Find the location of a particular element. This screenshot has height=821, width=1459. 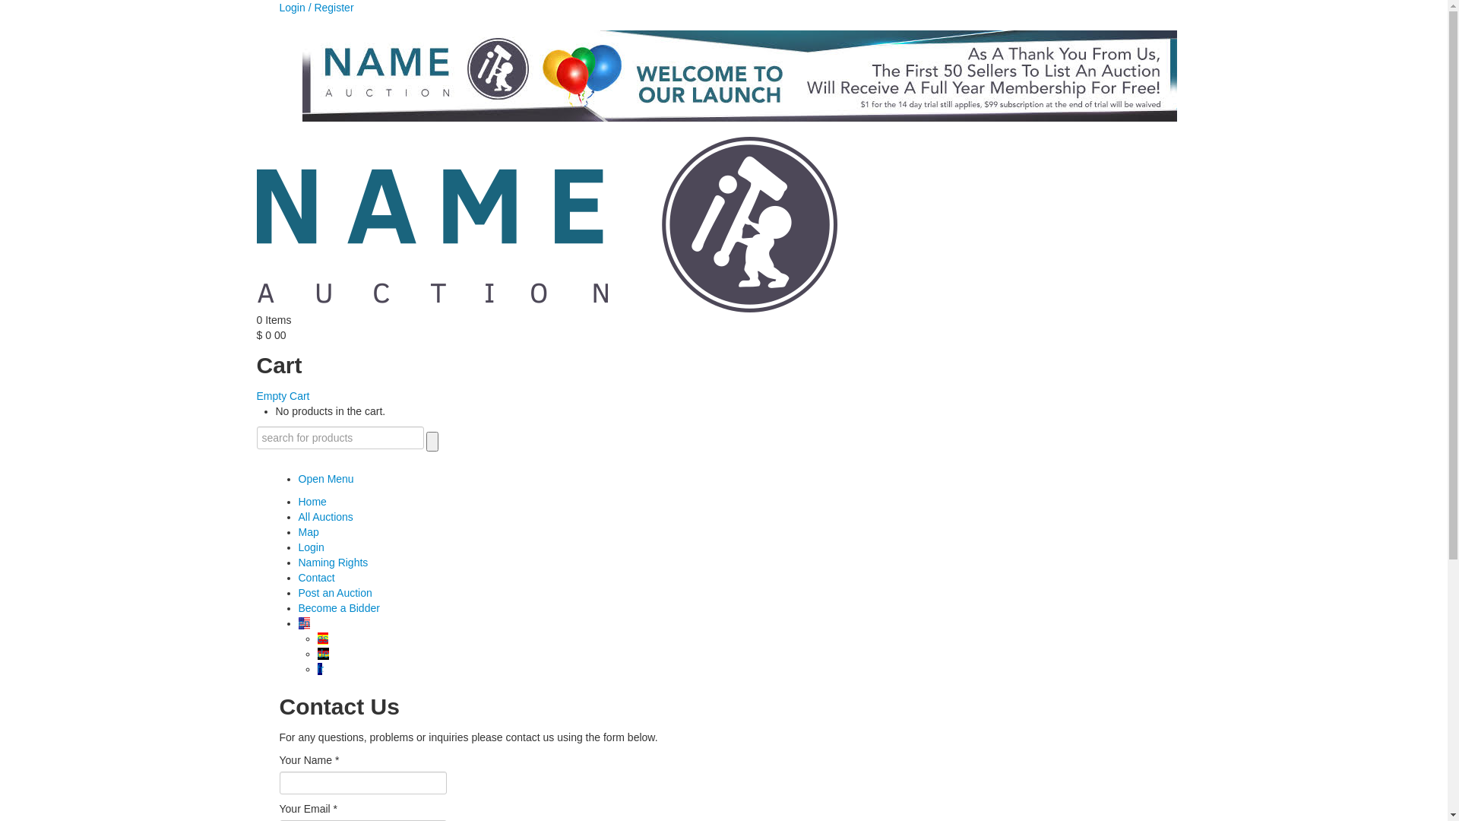

Open Menu is located at coordinates (325, 479).